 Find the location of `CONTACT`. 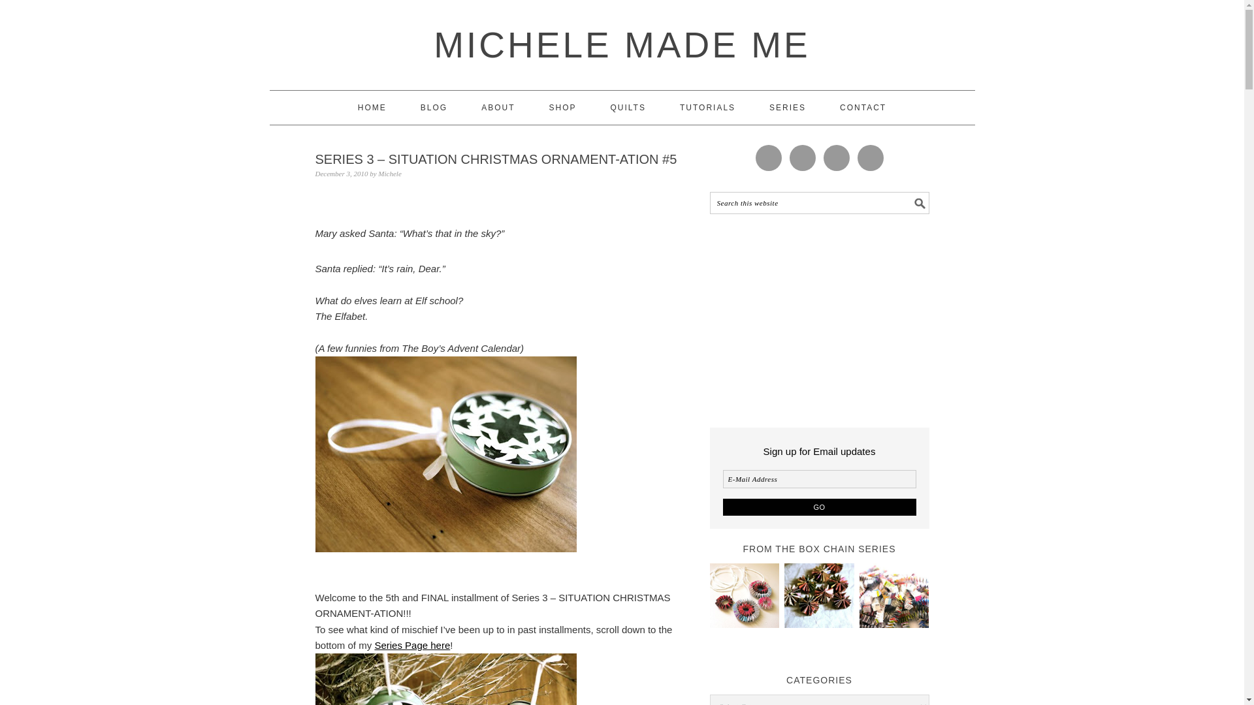

CONTACT is located at coordinates (863, 108).